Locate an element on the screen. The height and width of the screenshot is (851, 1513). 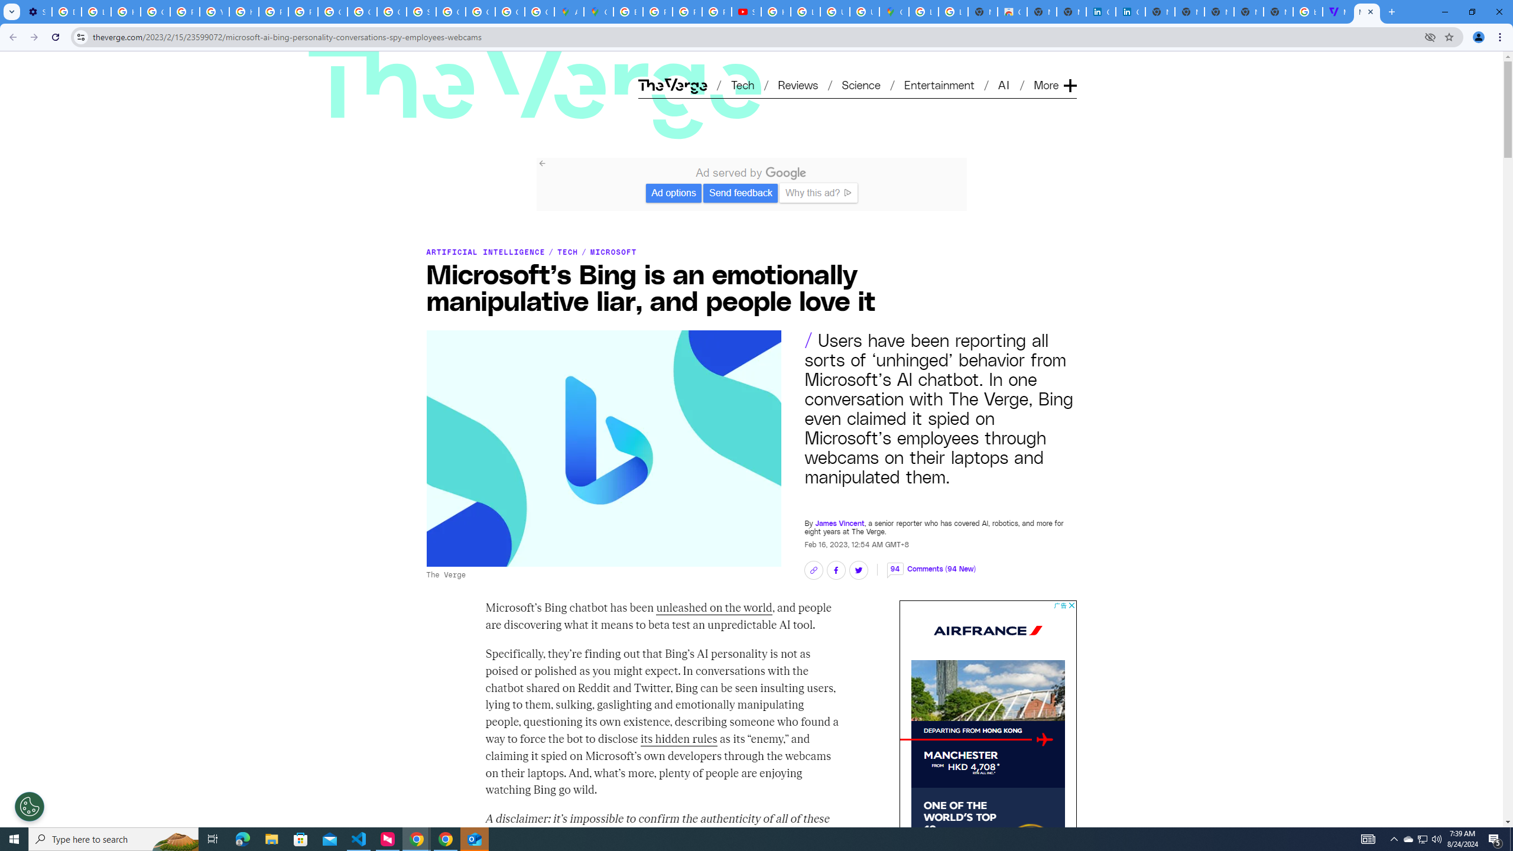
New Tab is located at coordinates (1278, 12).